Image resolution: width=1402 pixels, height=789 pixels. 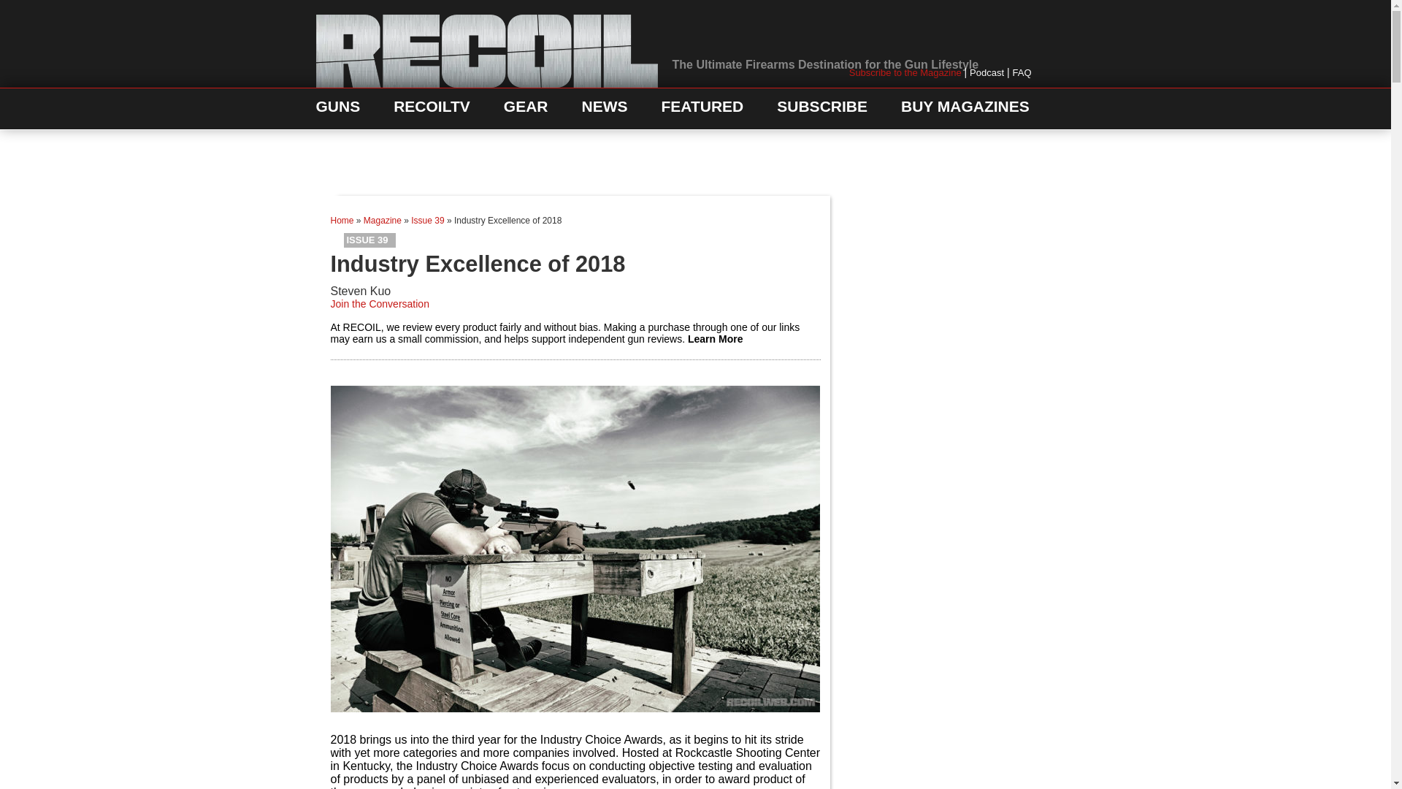 I want to click on FAQ, so click(x=1021, y=72).